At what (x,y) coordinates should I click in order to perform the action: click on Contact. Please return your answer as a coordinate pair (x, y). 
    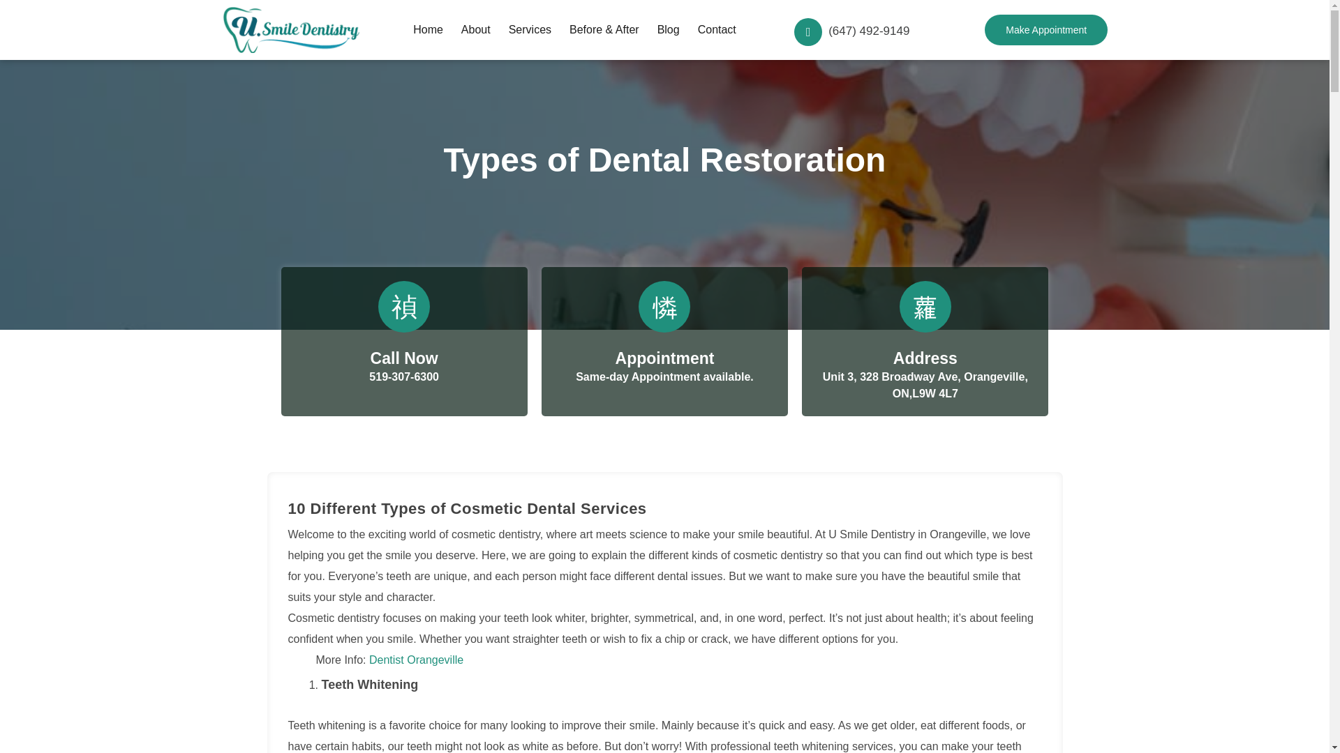
    Looking at the image, I should click on (716, 29).